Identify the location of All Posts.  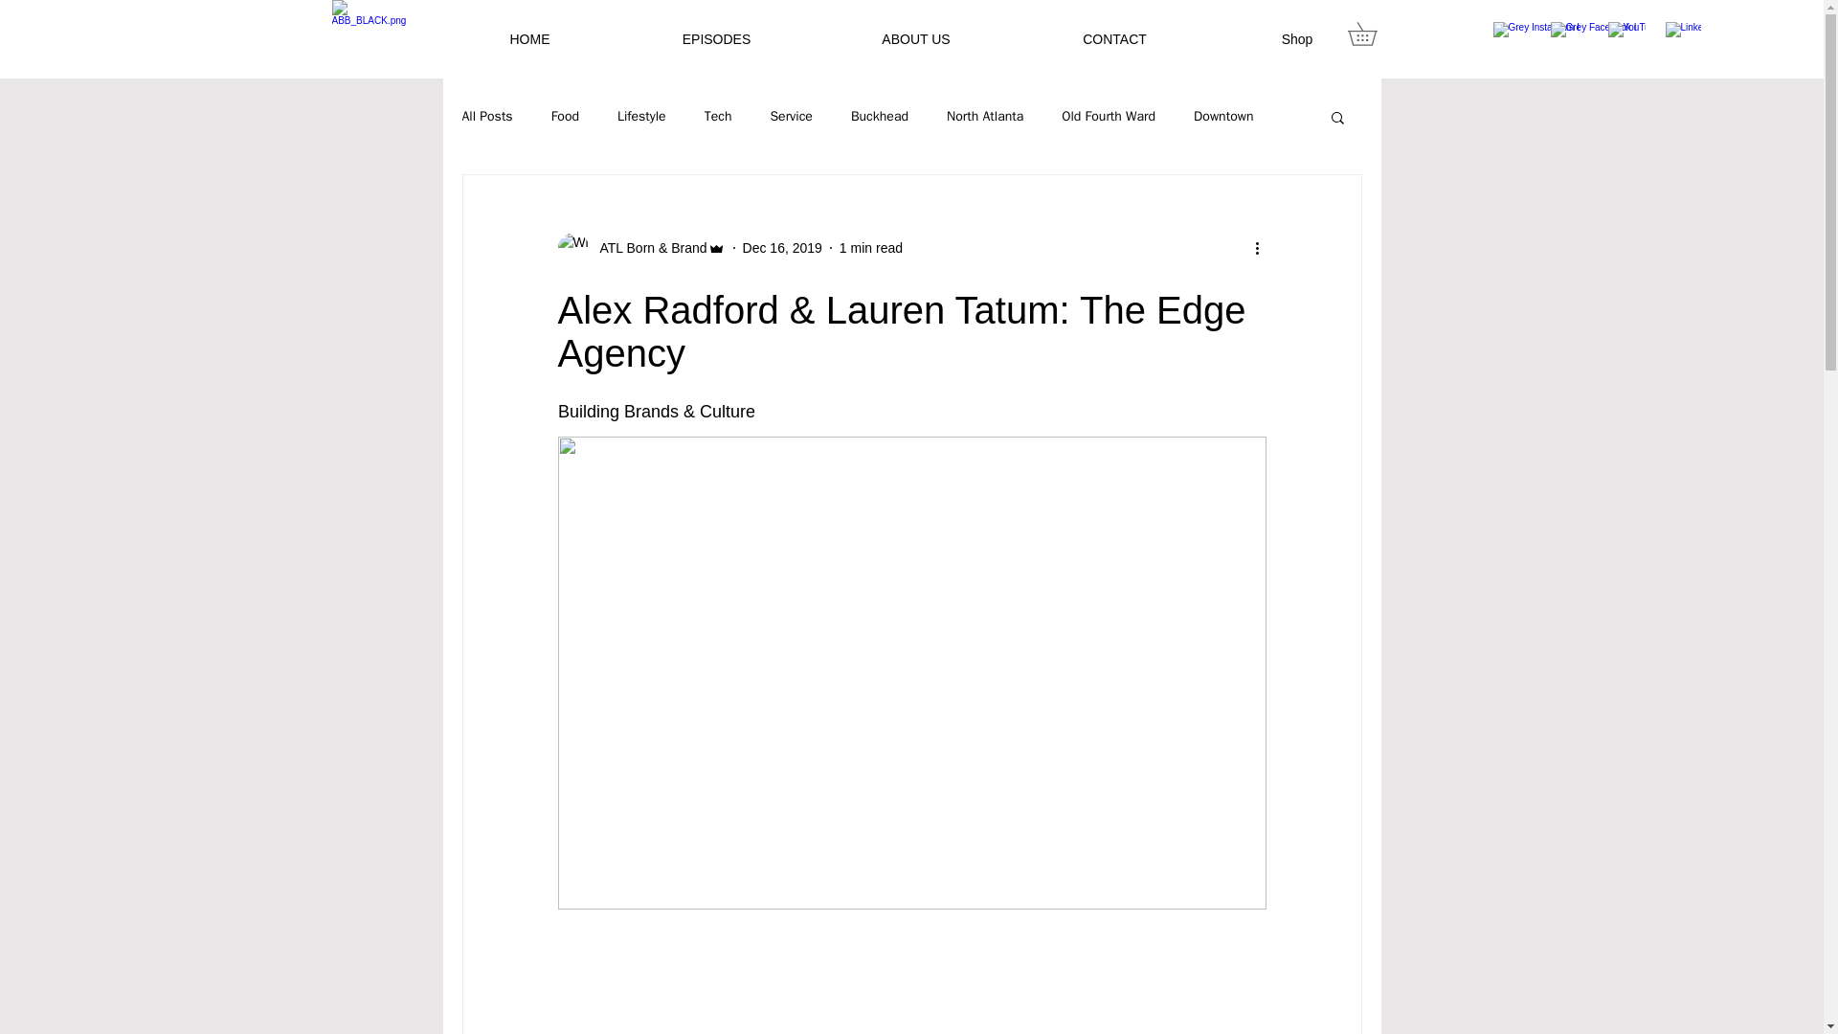
(486, 117).